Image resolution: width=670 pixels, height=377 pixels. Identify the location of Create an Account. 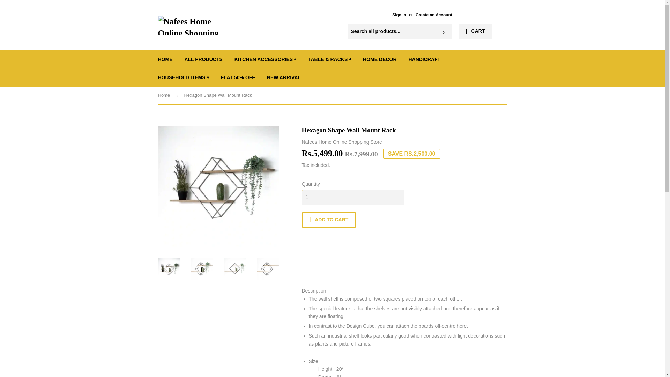
(434, 15).